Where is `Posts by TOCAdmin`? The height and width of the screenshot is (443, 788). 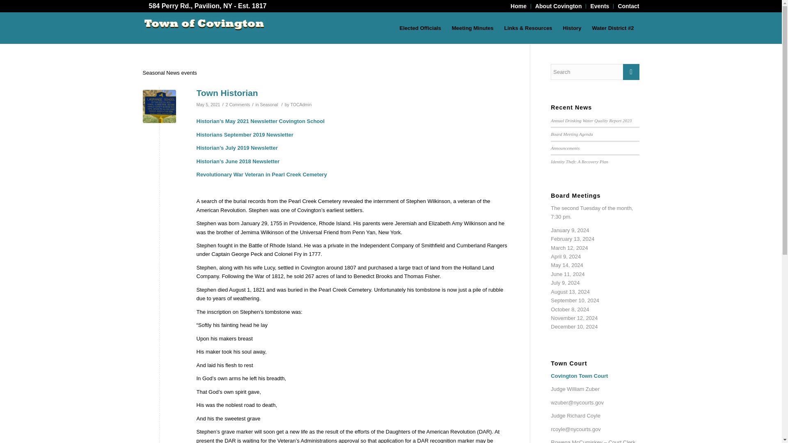
Posts by TOCAdmin is located at coordinates (300, 105).